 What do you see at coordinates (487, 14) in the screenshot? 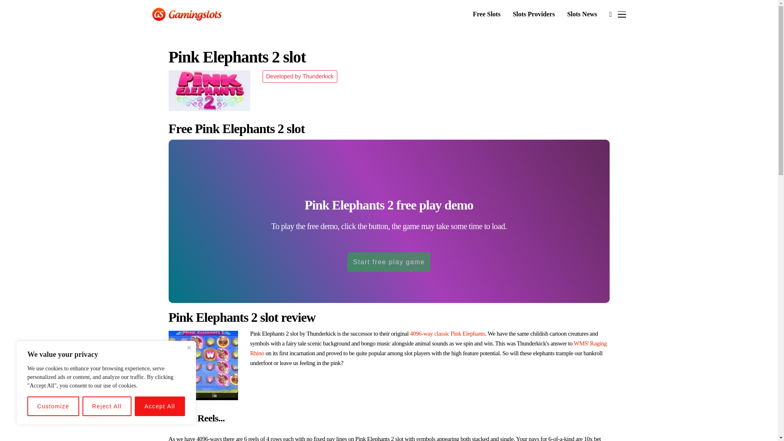
I see `Free Slots` at bounding box center [487, 14].